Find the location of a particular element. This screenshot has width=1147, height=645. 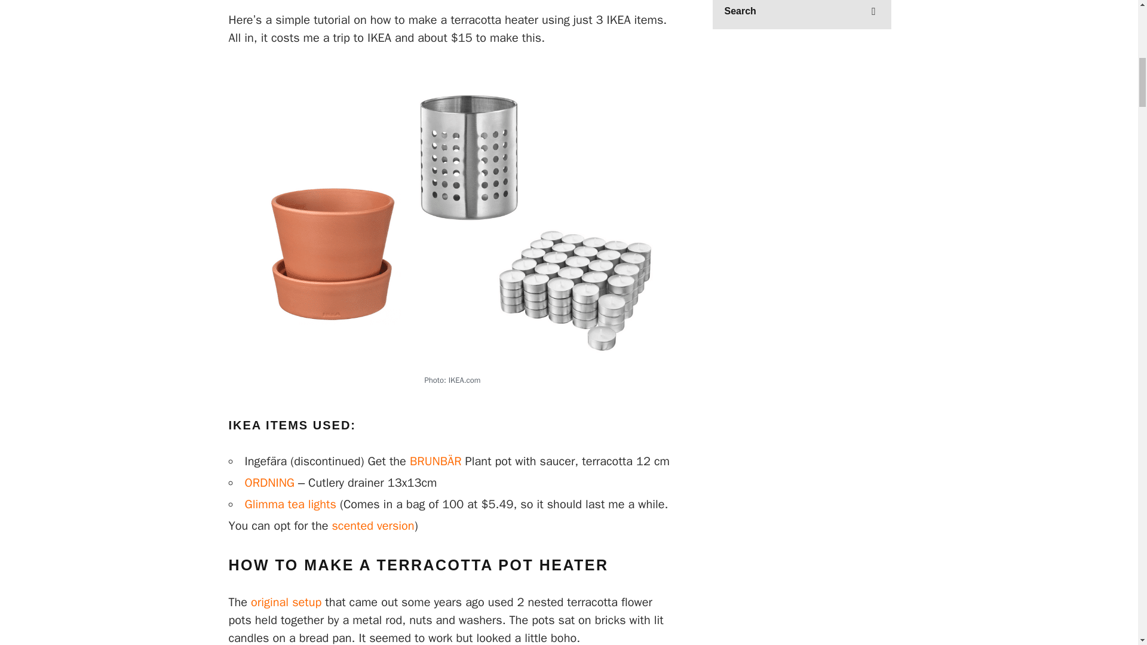

Glimma tea lights is located at coordinates (290, 504).